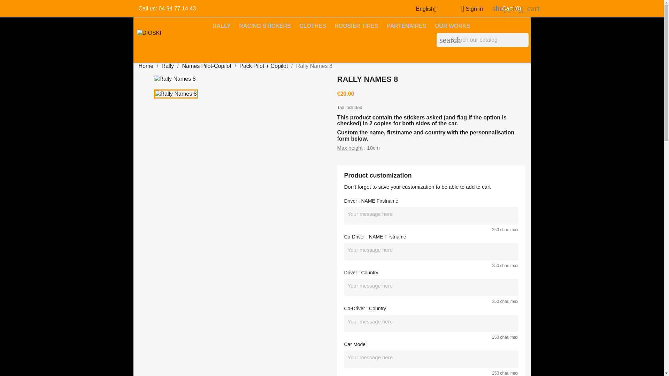 This screenshot has width=669, height=376. I want to click on RALLY, so click(222, 26).